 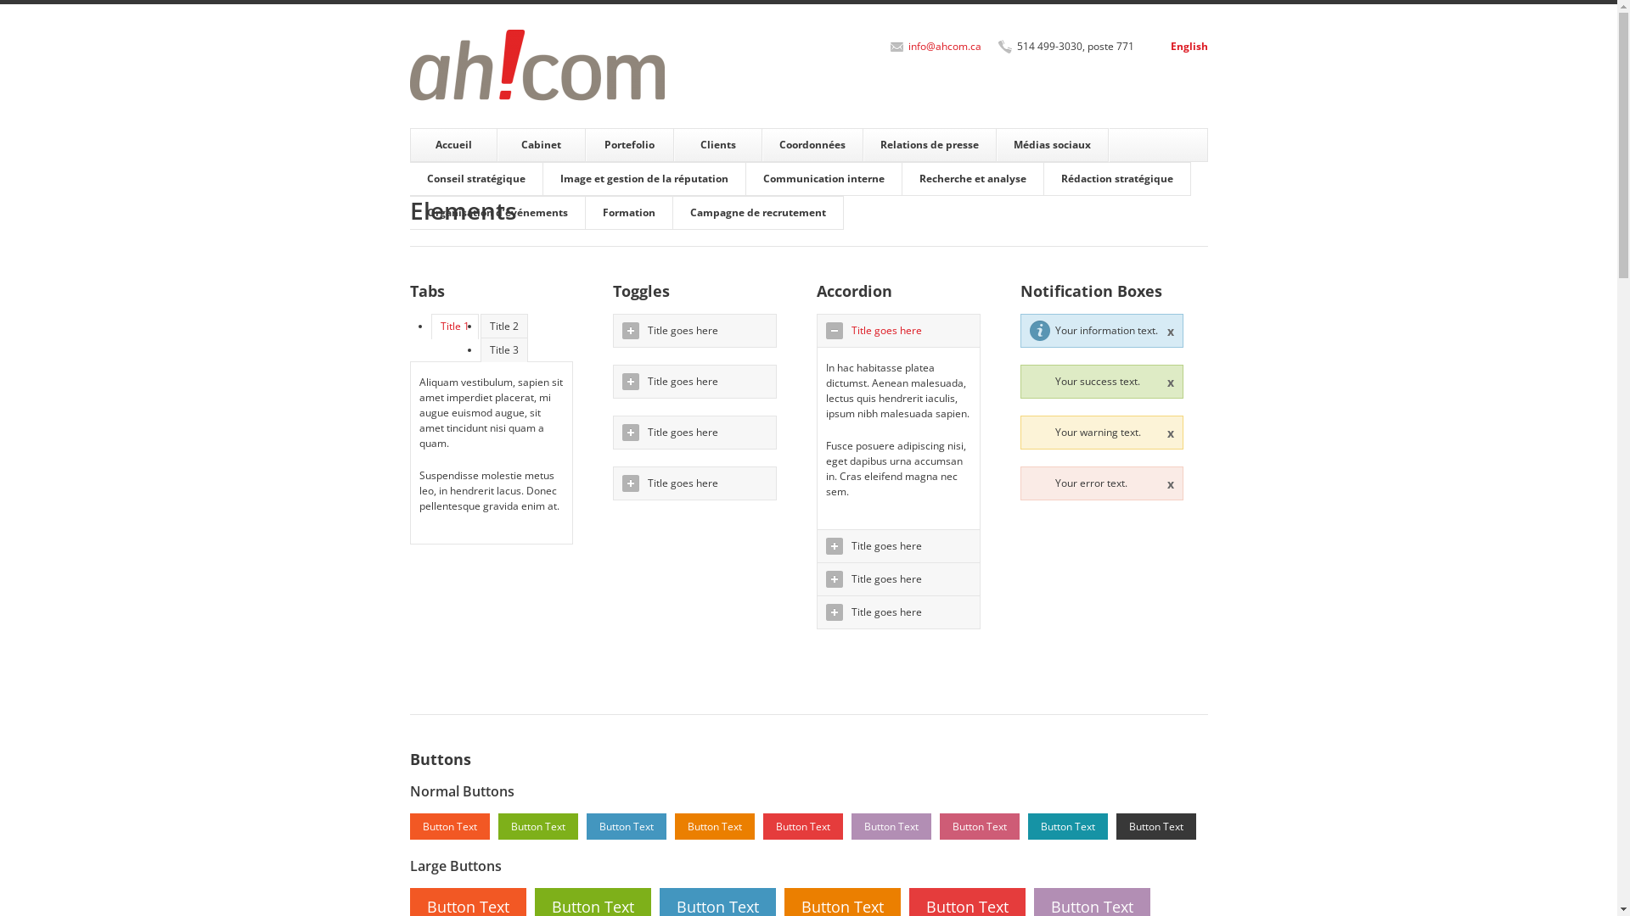 What do you see at coordinates (759, 213) in the screenshot?
I see `Campagne de recrutement` at bounding box center [759, 213].